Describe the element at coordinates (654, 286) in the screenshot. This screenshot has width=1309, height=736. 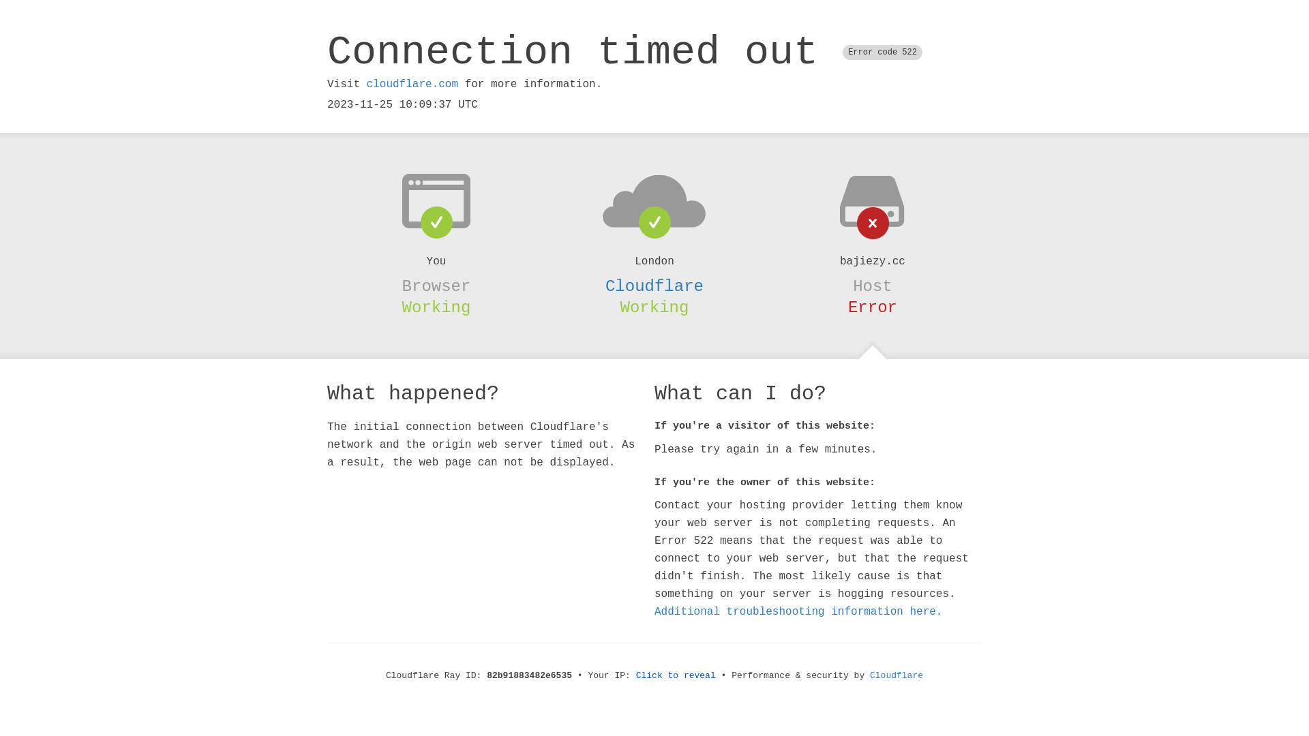
I see `Cloudflare` at that location.